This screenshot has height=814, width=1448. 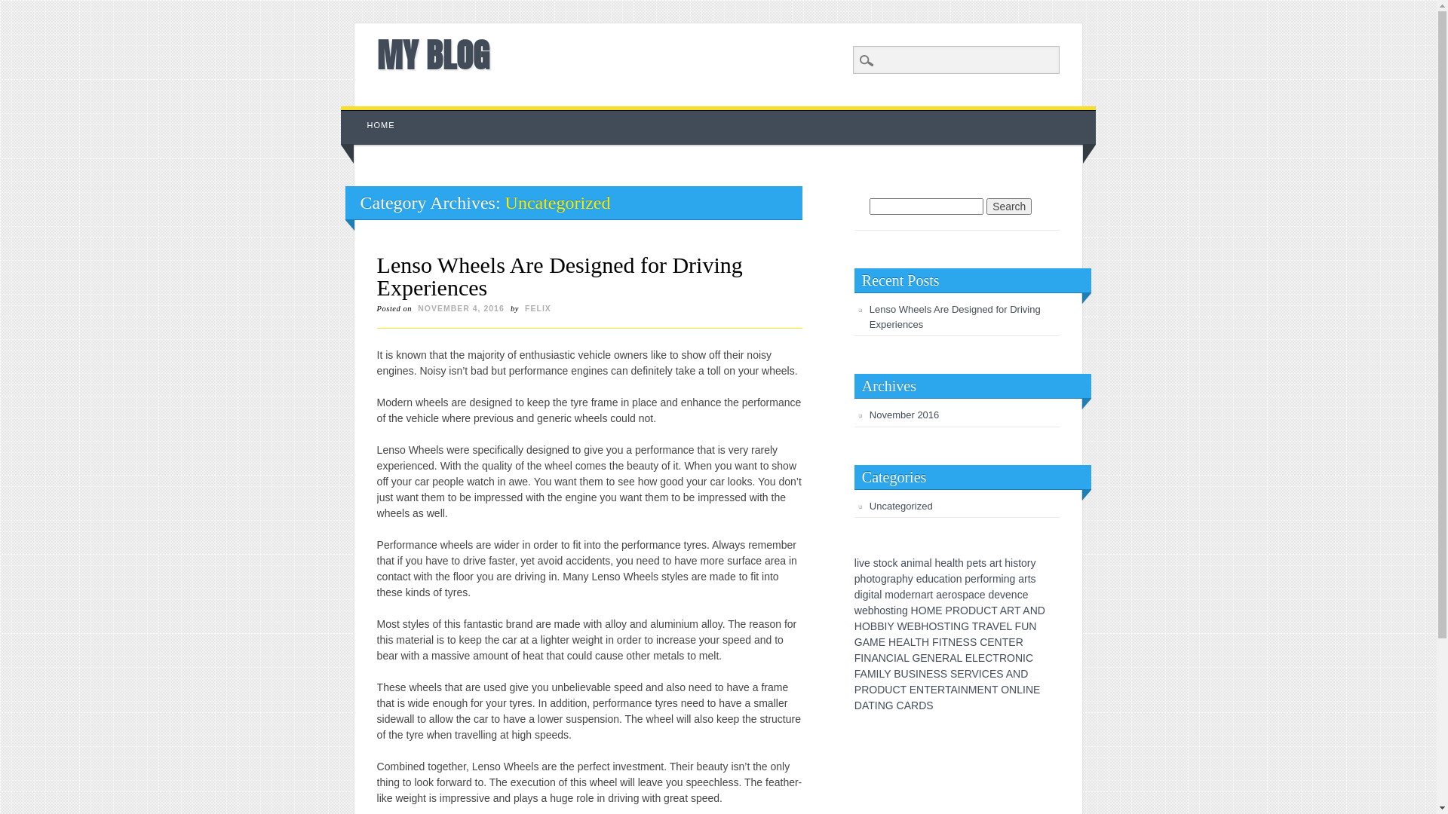 What do you see at coordinates (959, 658) in the screenshot?
I see `L` at bounding box center [959, 658].